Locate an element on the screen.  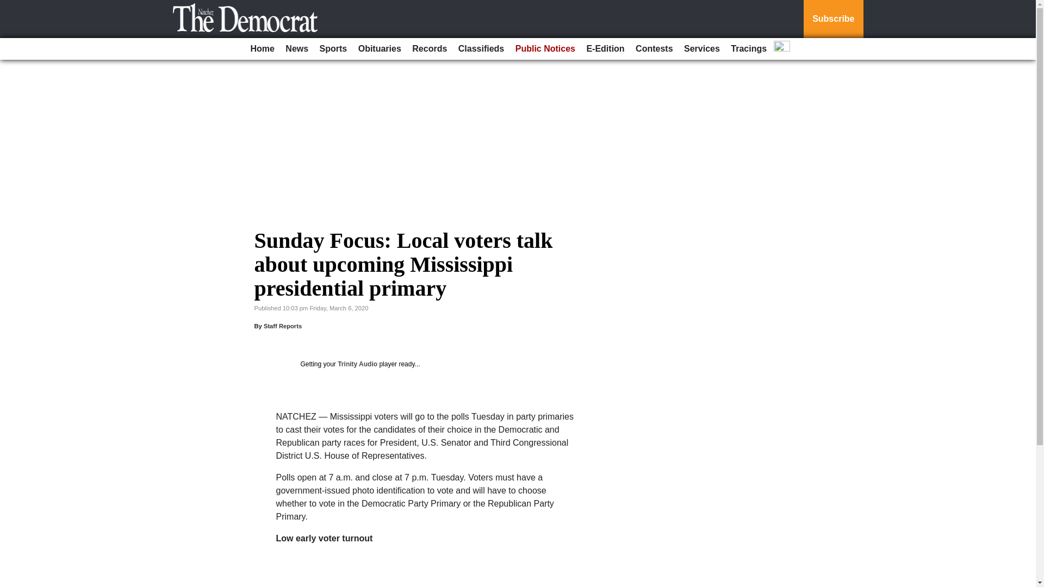
Classifieds is located at coordinates (481, 49).